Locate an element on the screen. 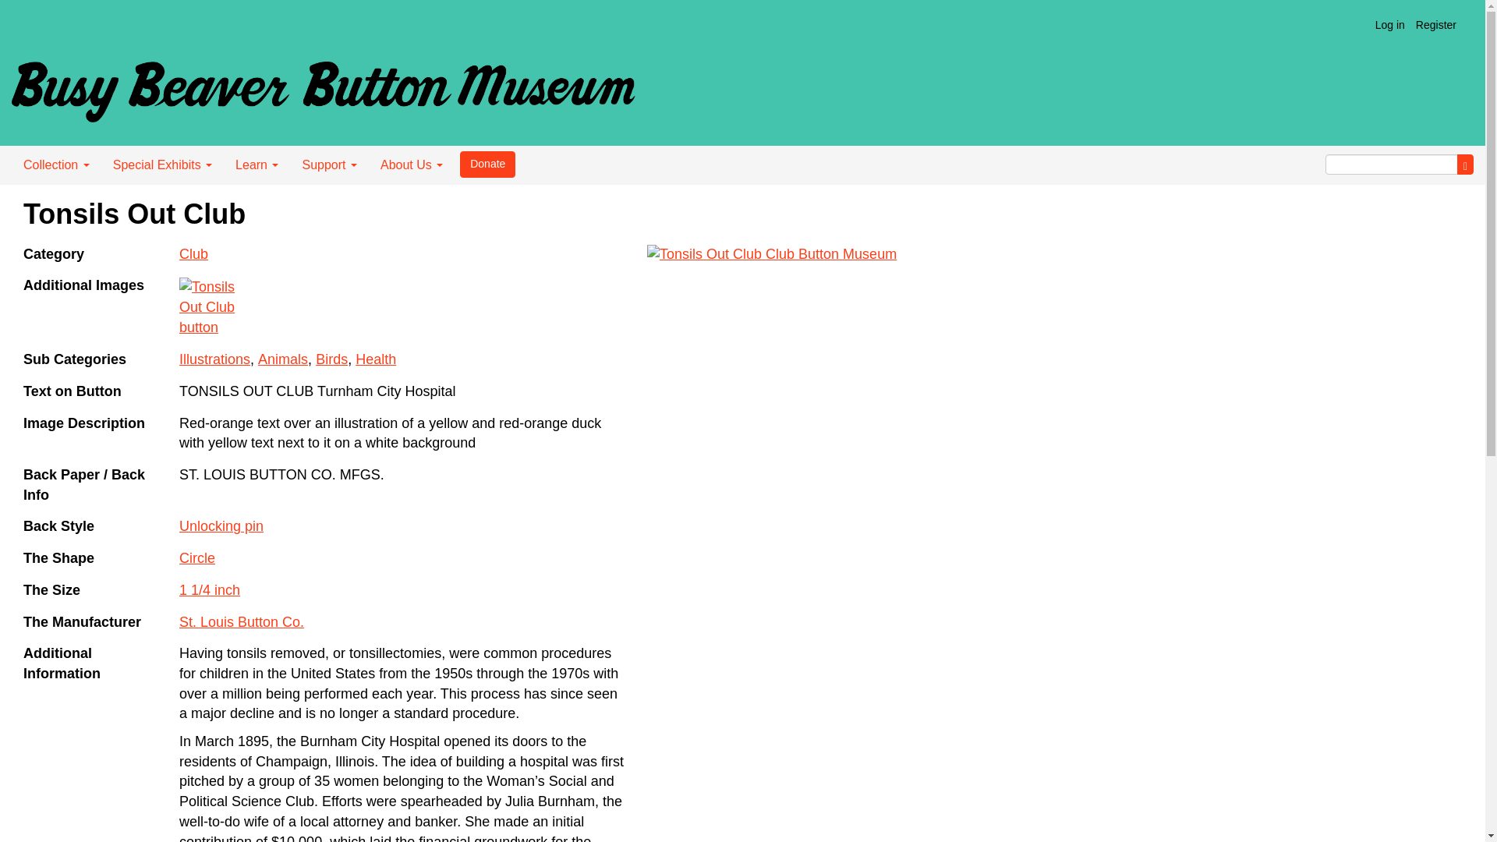 This screenshot has width=1497, height=842. About Us is located at coordinates (412, 165).